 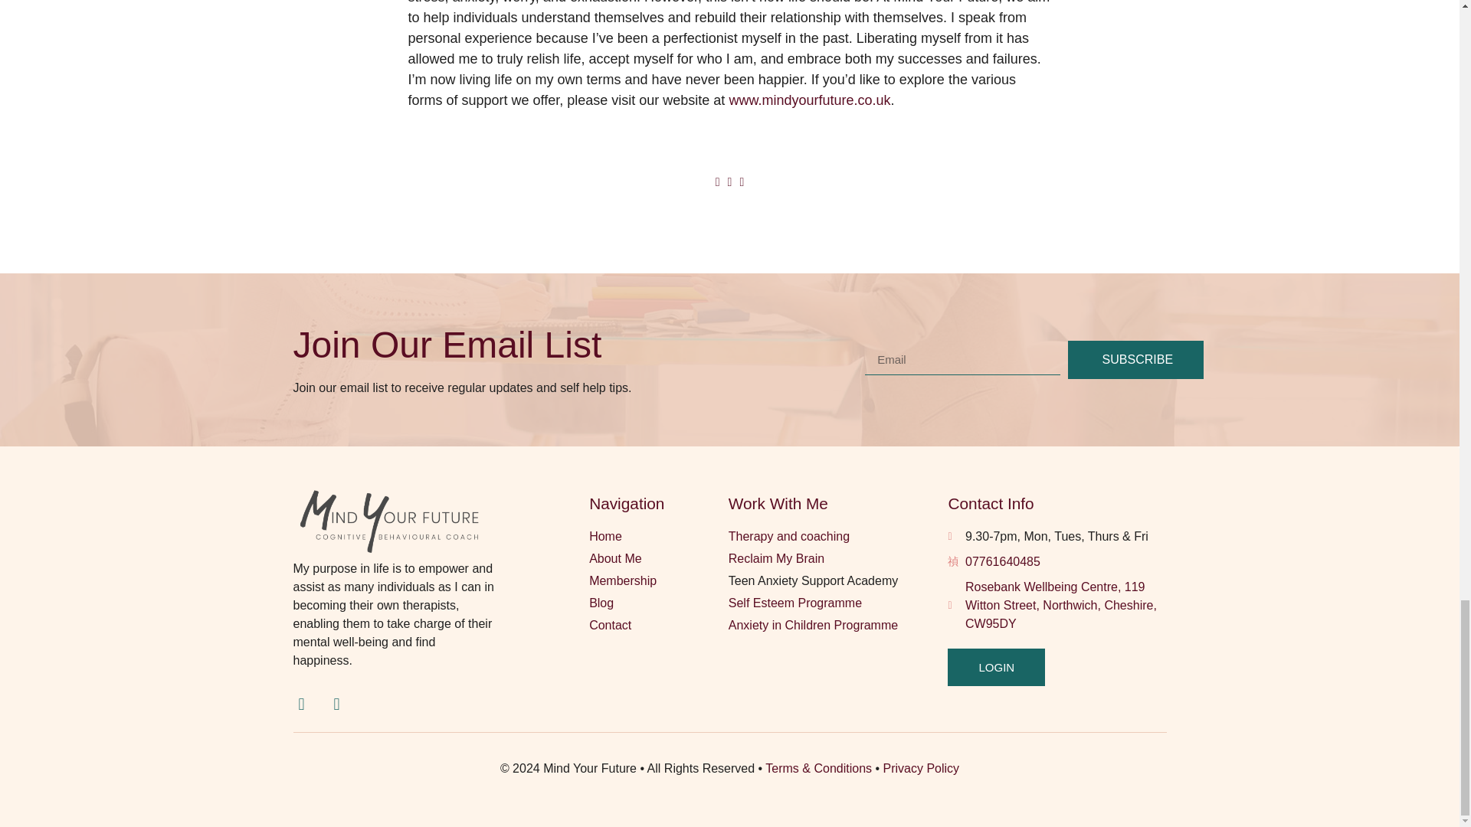 I want to click on www.mindyourfuture.co.uk, so click(x=808, y=100).